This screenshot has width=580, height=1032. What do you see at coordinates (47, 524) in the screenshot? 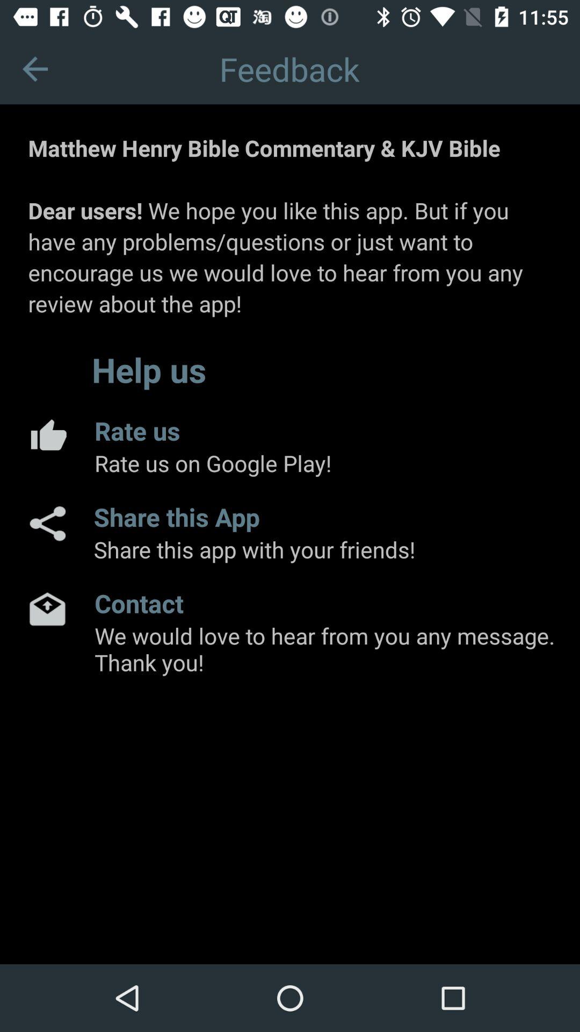
I see `share this app` at bounding box center [47, 524].